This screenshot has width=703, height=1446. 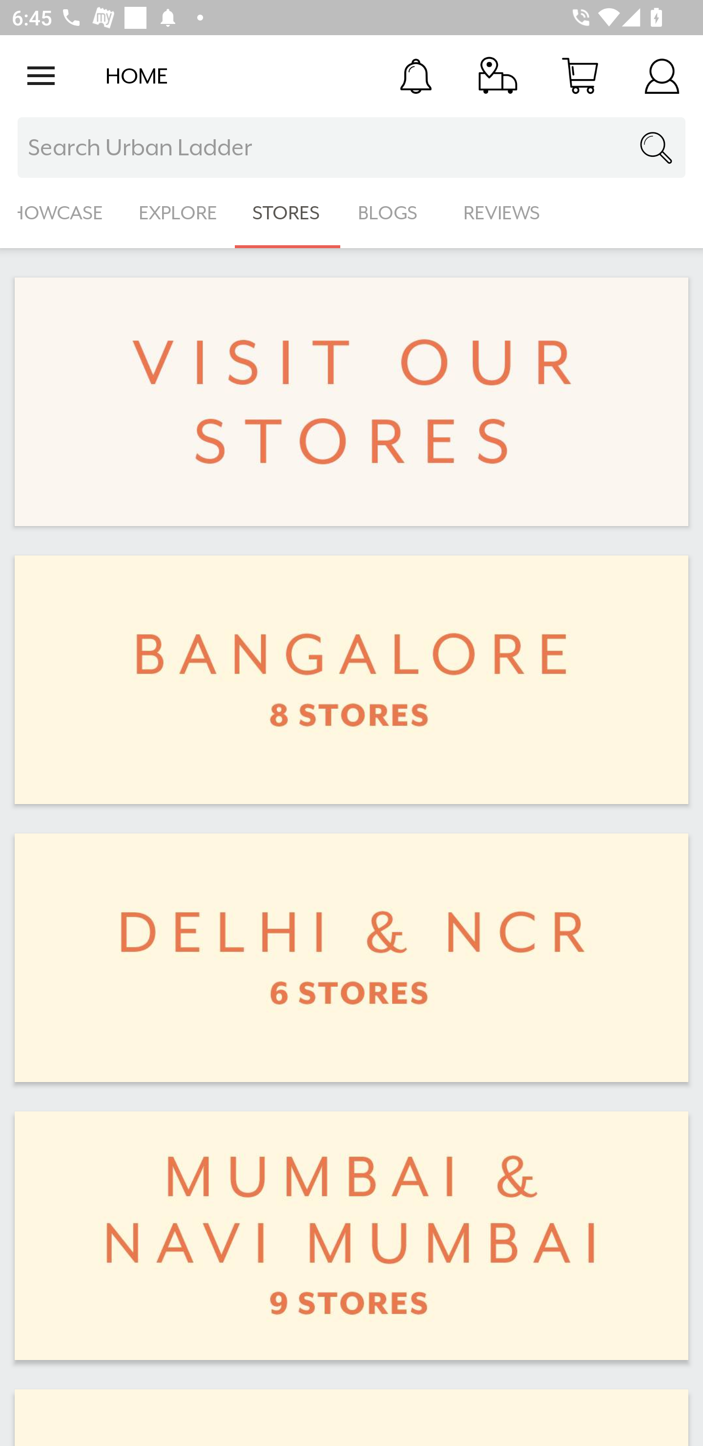 I want to click on Notification, so click(x=416, y=75).